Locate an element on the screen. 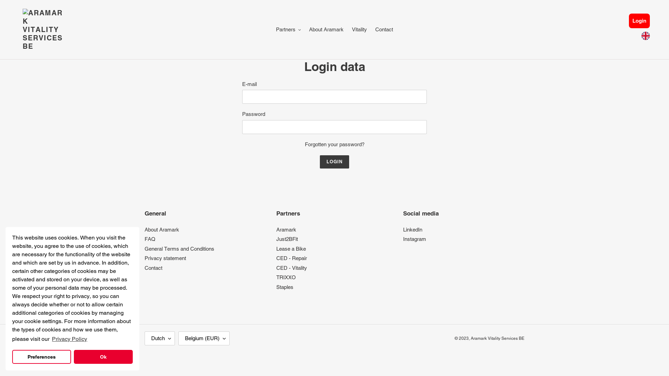  Privacy Policy is located at coordinates (70, 339).